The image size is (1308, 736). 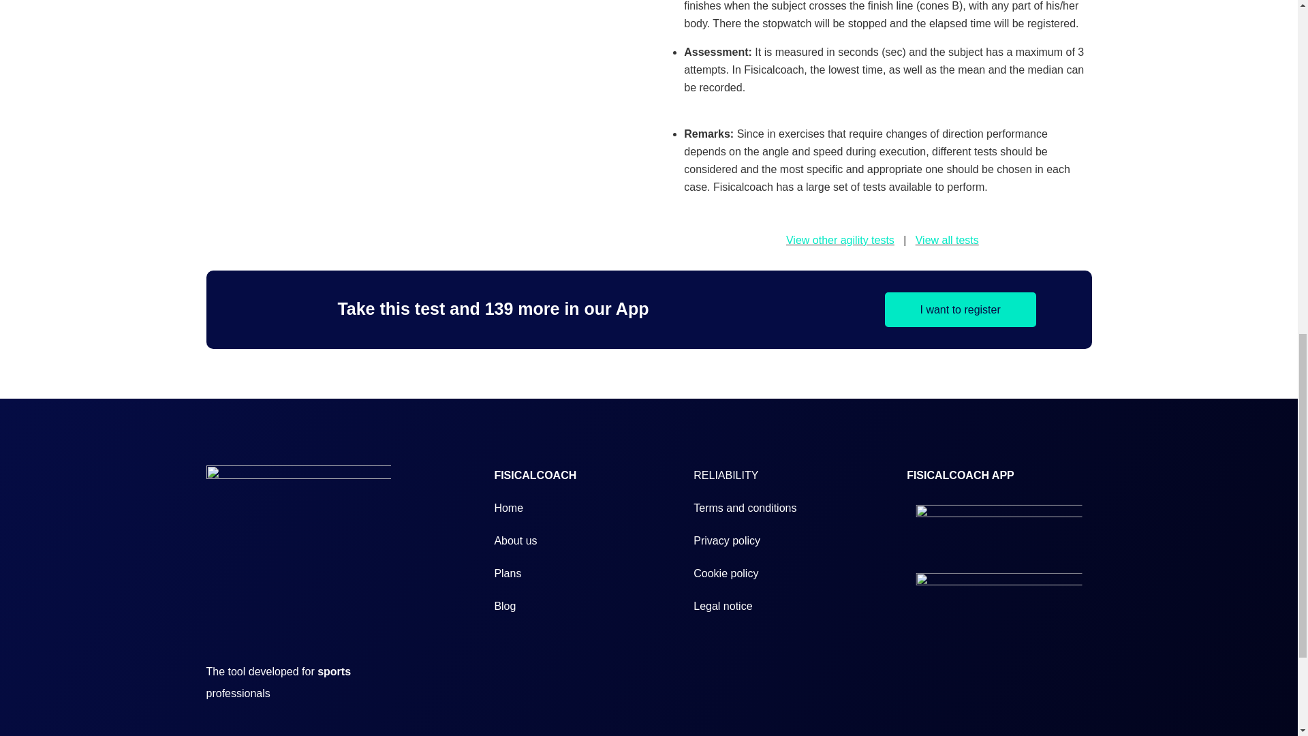 I want to click on Blog, so click(x=504, y=606).